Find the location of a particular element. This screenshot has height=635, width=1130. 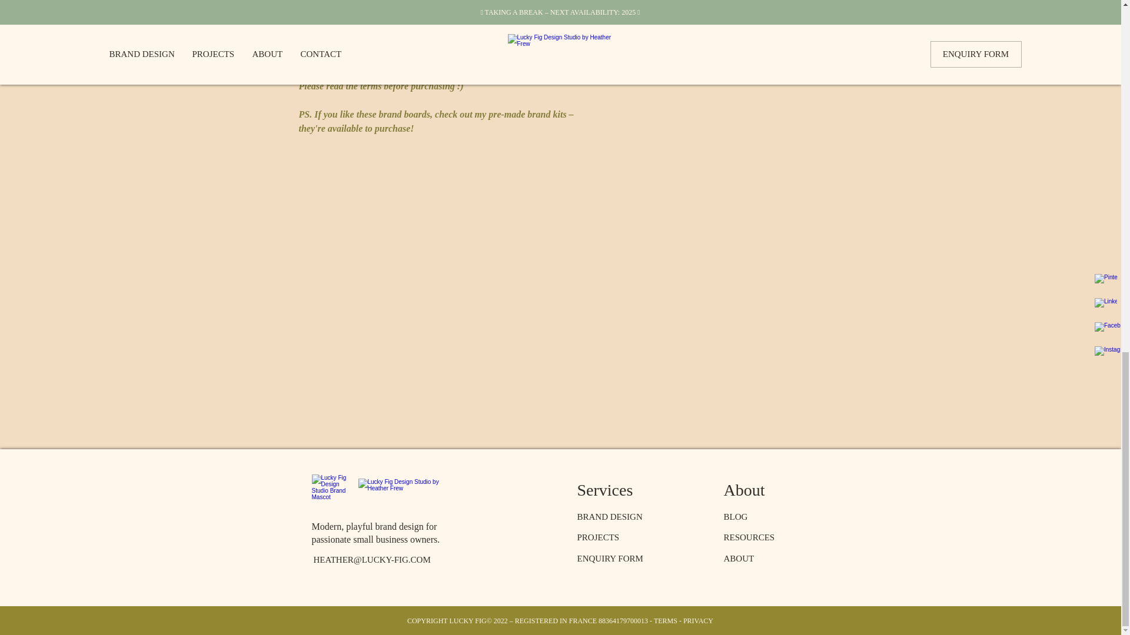

TERMS is located at coordinates (718, 3).